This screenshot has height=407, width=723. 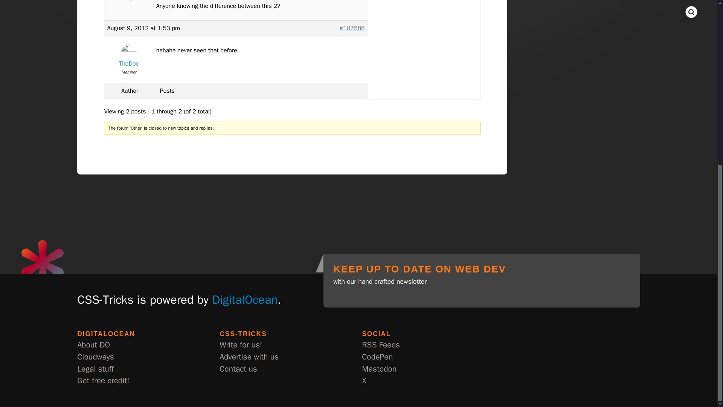 What do you see at coordinates (129, 57) in the screenshot?
I see `TheDoc` at bounding box center [129, 57].